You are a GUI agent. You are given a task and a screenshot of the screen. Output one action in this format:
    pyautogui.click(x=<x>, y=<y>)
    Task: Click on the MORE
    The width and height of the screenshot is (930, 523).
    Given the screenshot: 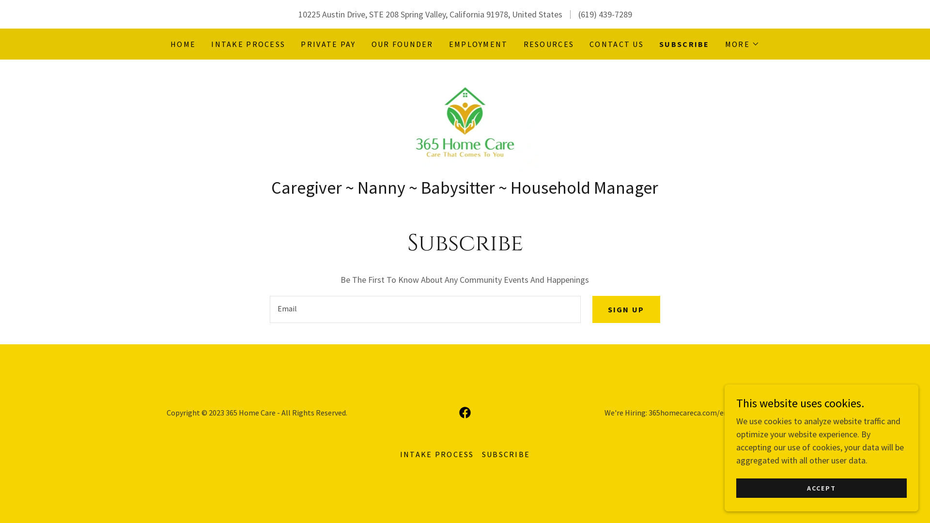 What is the action you would take?
    pyautogui.click(x=742, y=44)
    